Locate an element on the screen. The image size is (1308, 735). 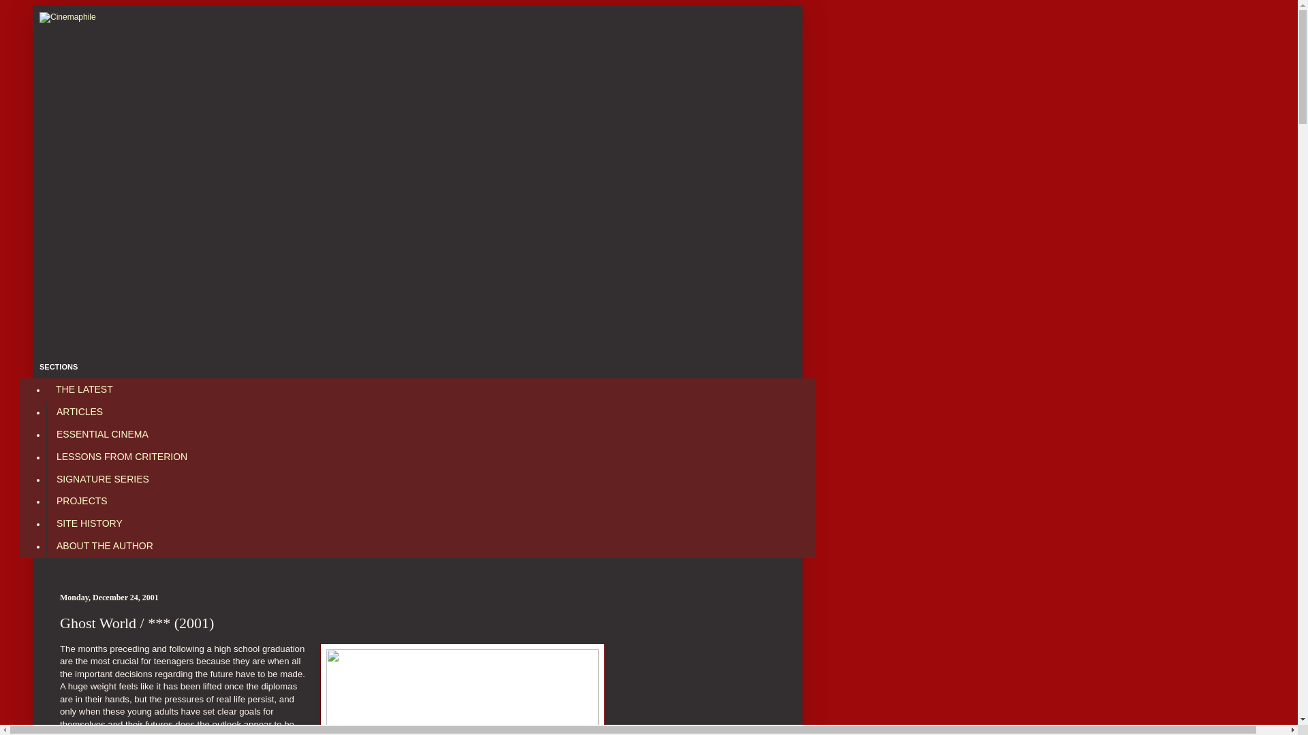
PROJECTS is located at coordinates (82, 501).